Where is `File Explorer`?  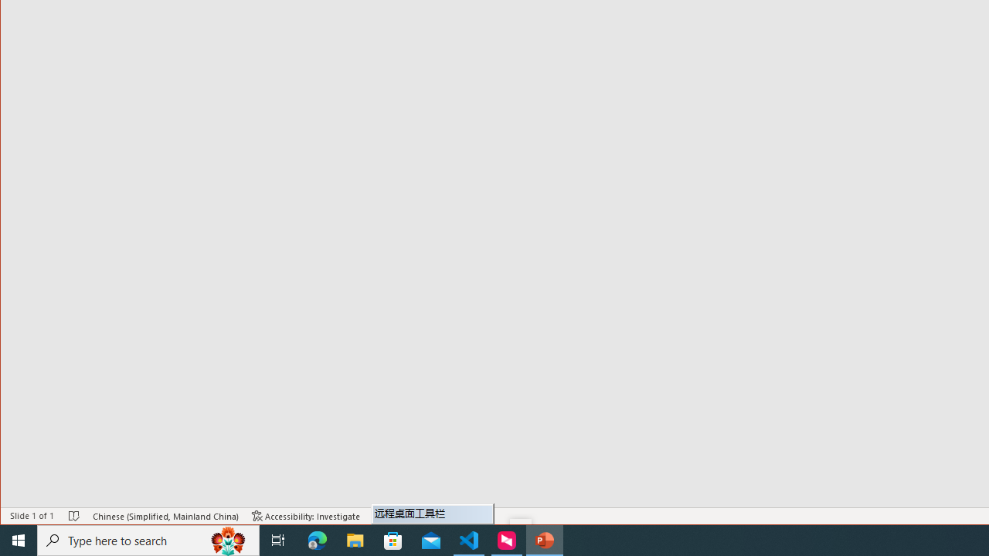 File Explorer is located at coordinates (355, 541).